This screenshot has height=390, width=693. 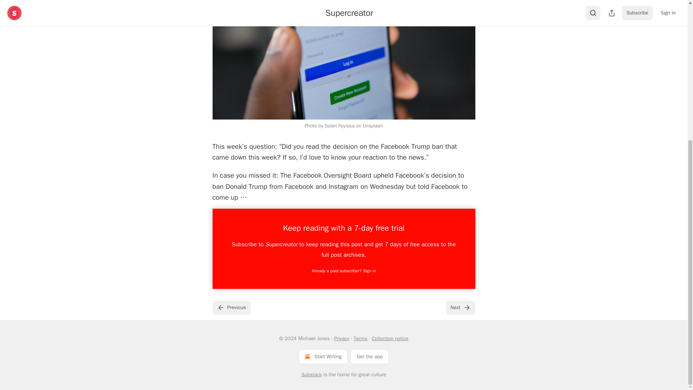 I want to click on Next, so click(x=460, y=307).